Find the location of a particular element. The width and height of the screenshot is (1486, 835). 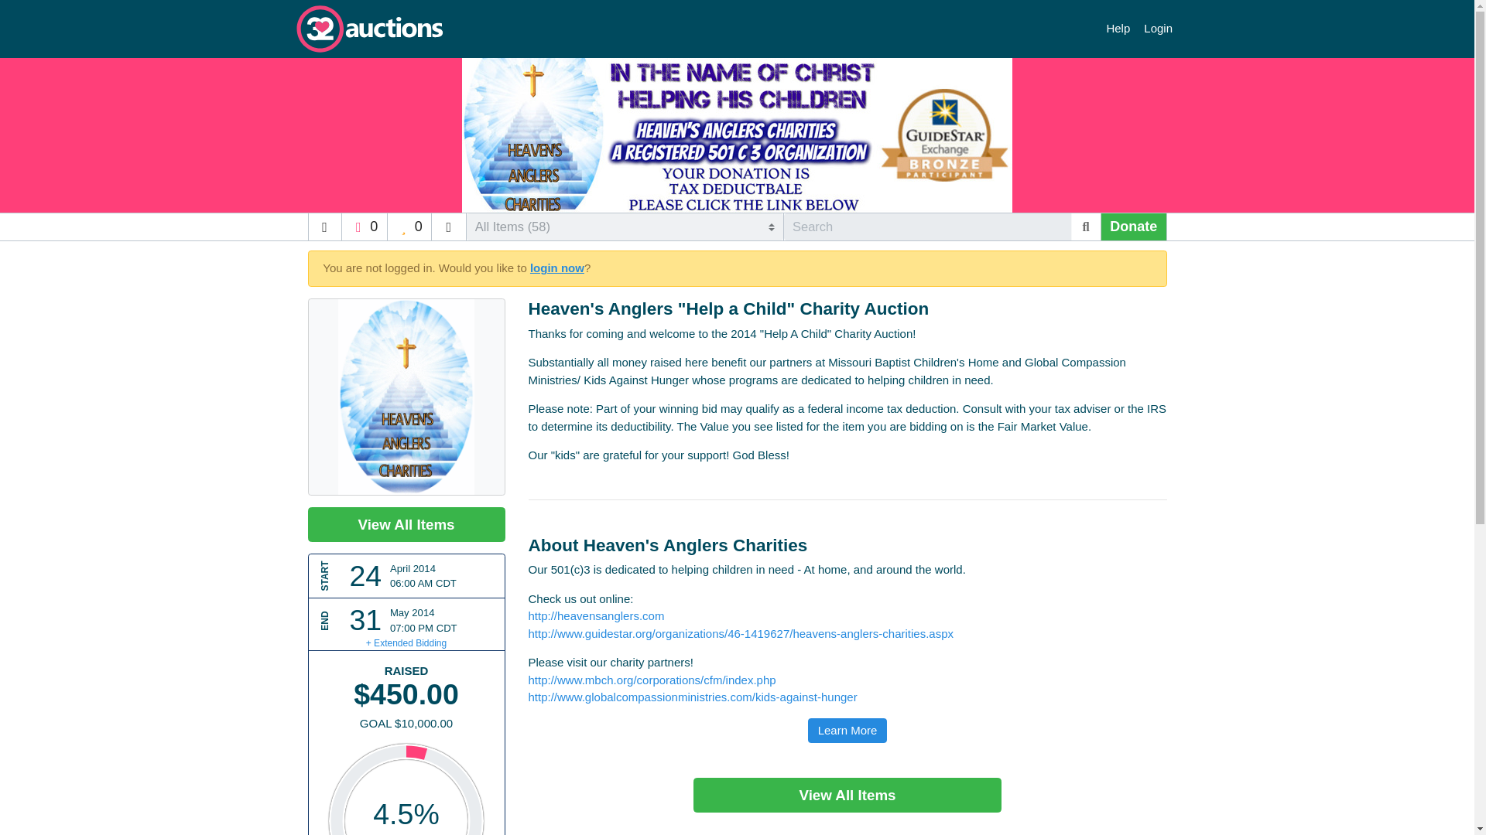

View All Items is located at coordinates (406, 524).